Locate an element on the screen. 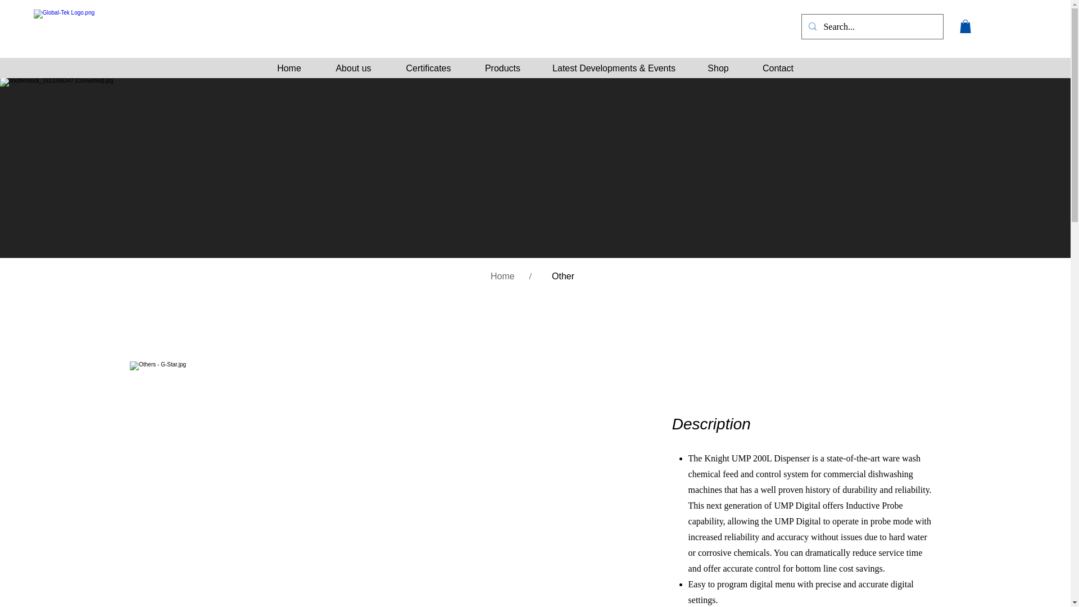 The width and height of the screenshot is (1079, 607). About us is located at coordinates (353, 68).